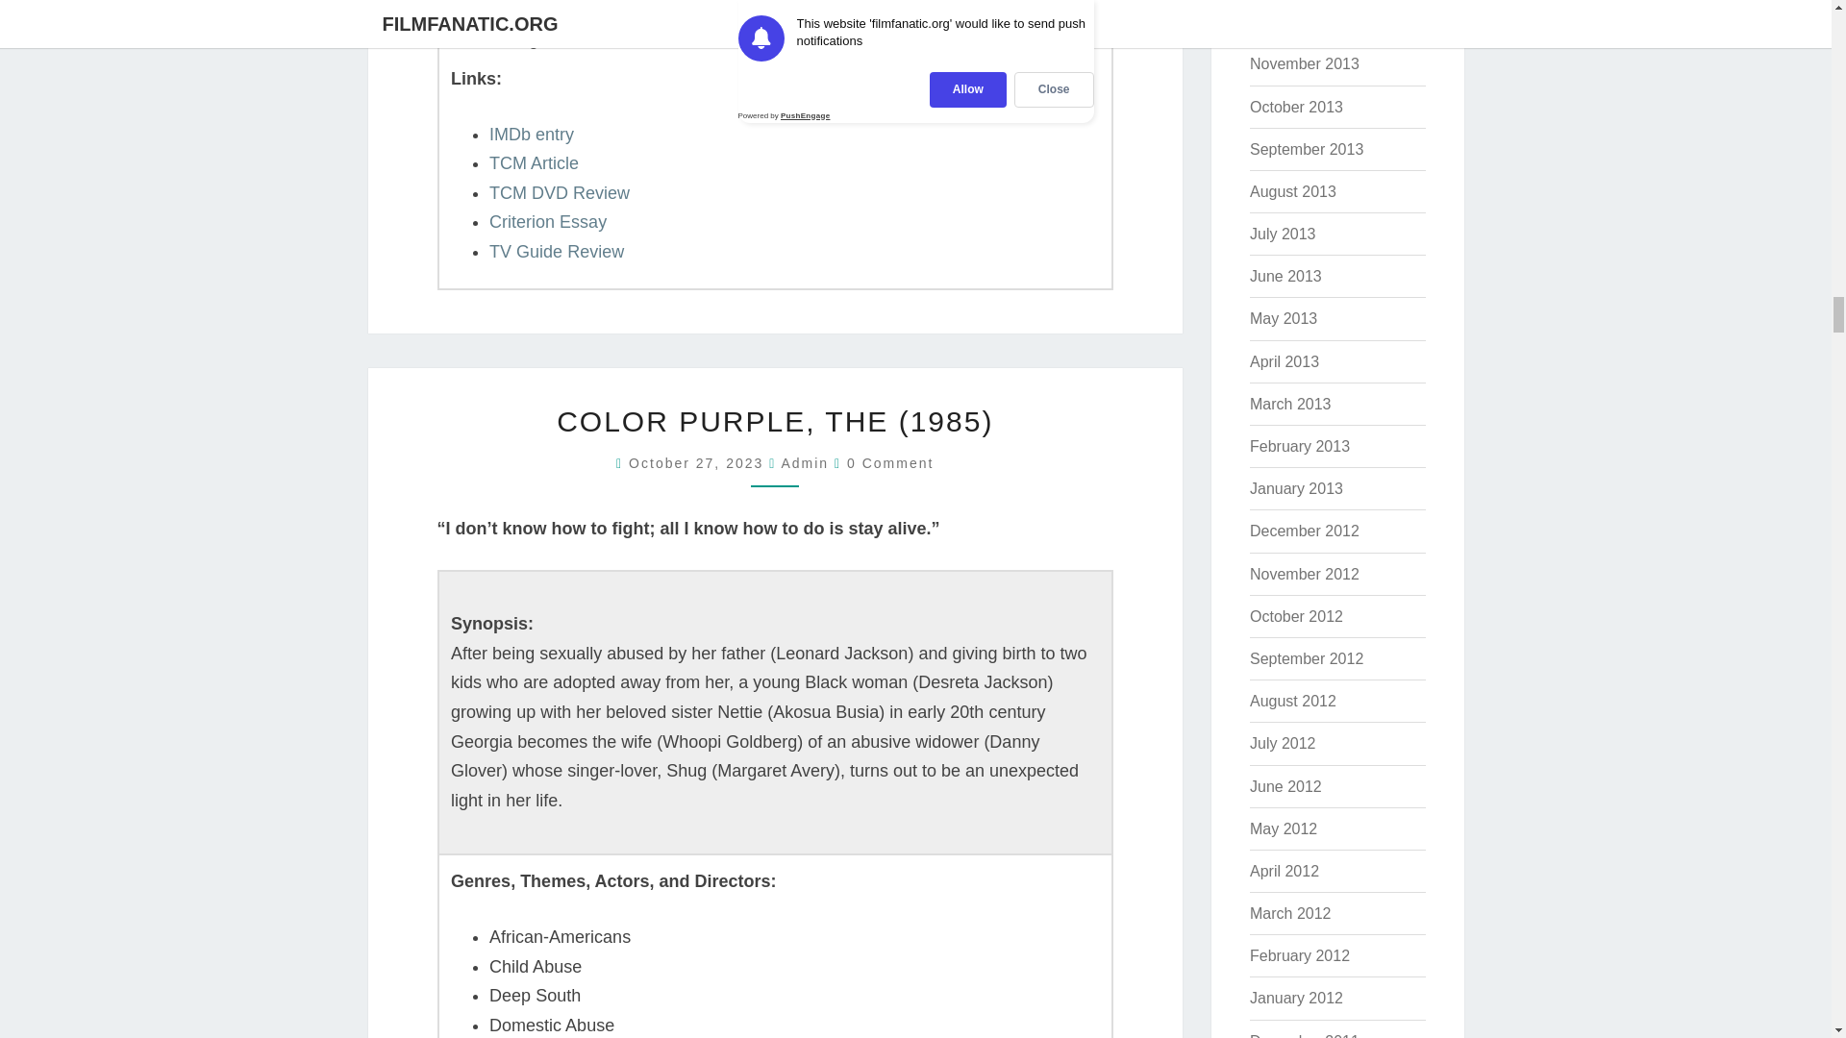 This screenshot has width=1846, height=1038. I want to click on 8:55 pm, so click(699, 463).